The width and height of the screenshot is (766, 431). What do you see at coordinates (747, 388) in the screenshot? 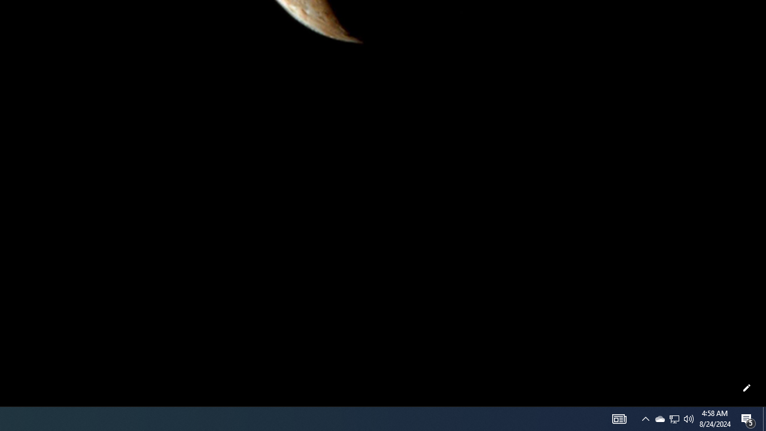
I see `Customize this page` at bounding box center [747, 388].